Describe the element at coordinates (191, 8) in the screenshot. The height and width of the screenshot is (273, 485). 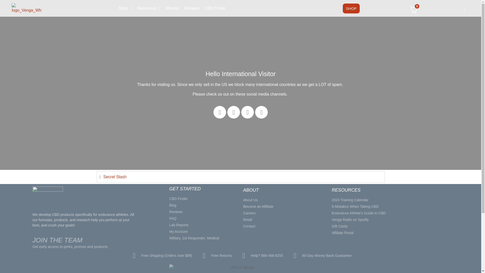
I see `Reviews` at that location.